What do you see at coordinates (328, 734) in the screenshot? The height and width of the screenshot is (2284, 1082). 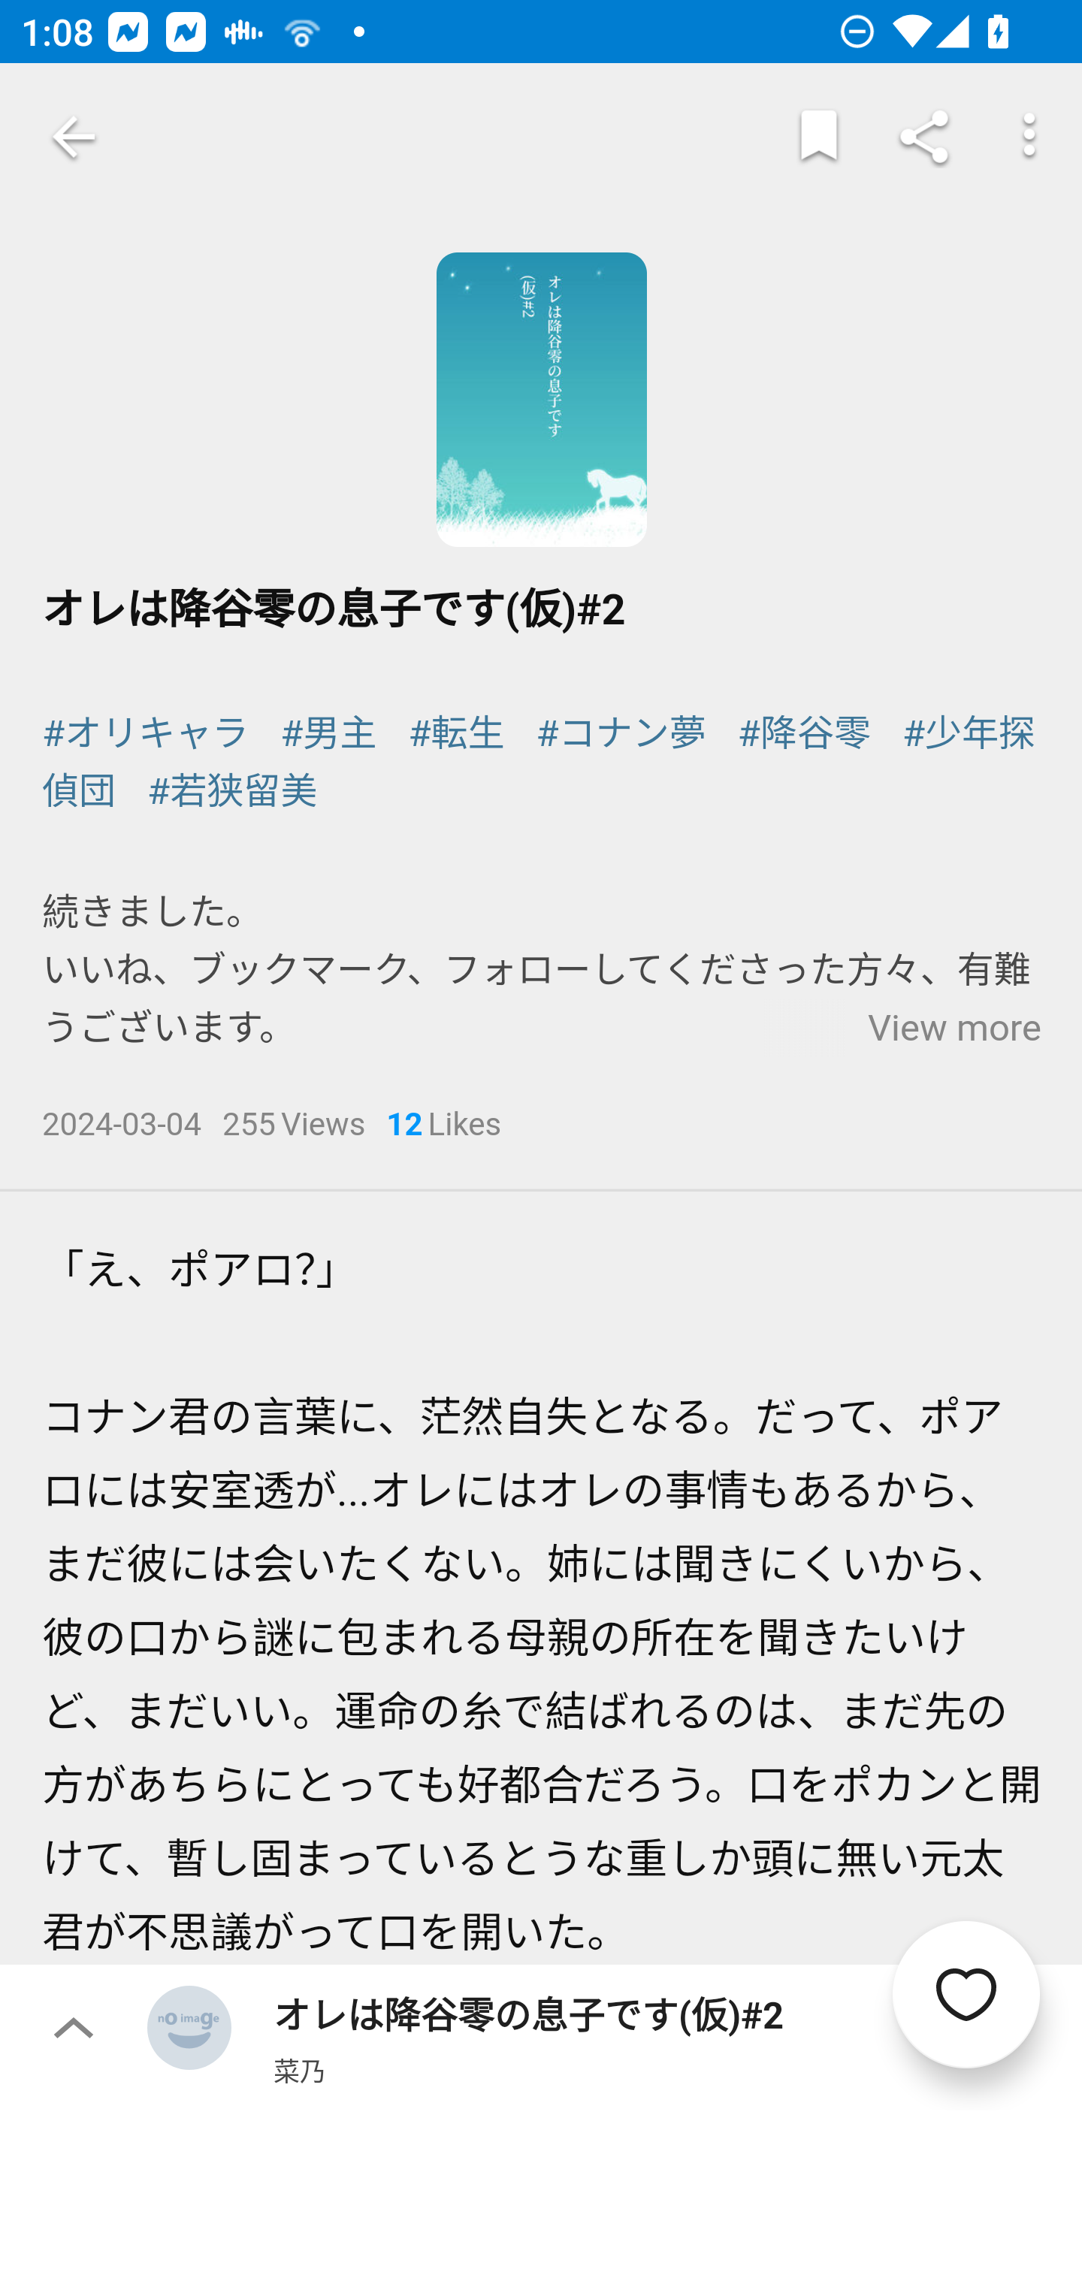 I see `#男主` at bounding box center [328, 734].